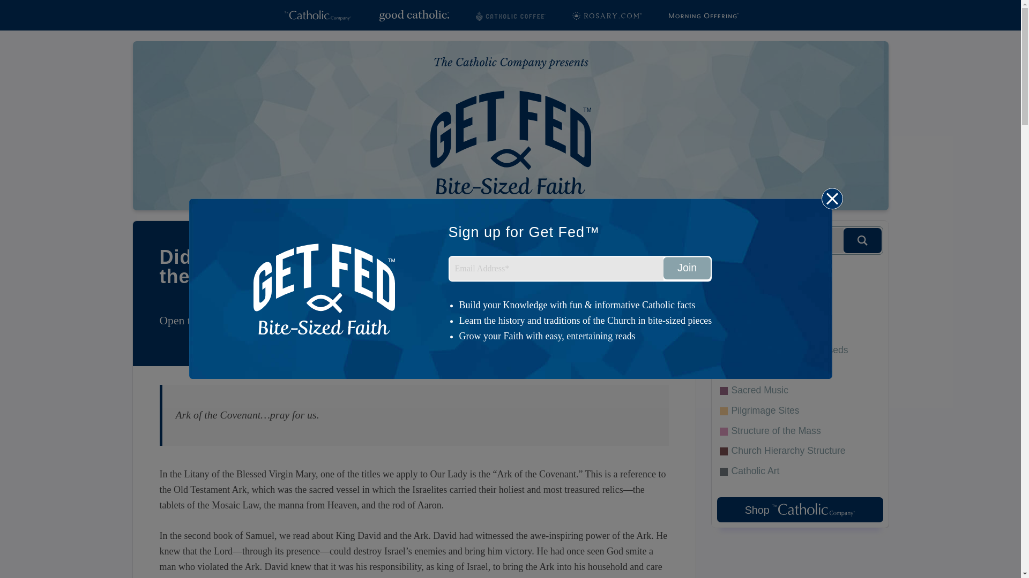 The height and width of the screenshot is (578, 1029). Describe the element at coordinates (800, 391) in the screenshot. I see `Sacred Music` at that location.